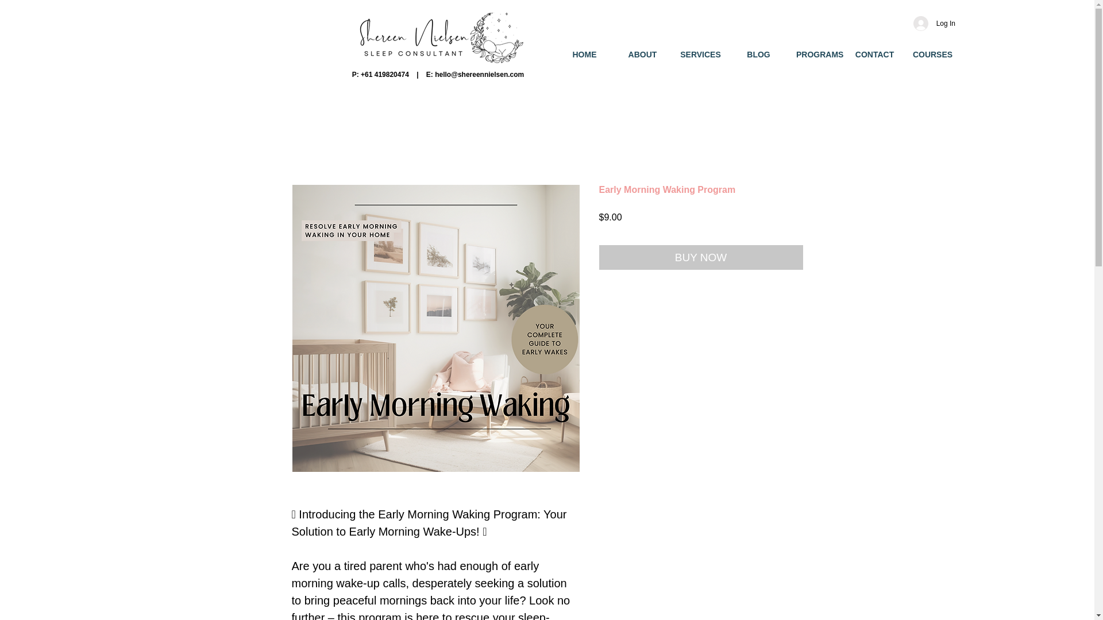 This screenshot has width=1103, height=620. Describe the element at coordinates (642, 54) in the screenshot. I see `ABOUT` at that location.